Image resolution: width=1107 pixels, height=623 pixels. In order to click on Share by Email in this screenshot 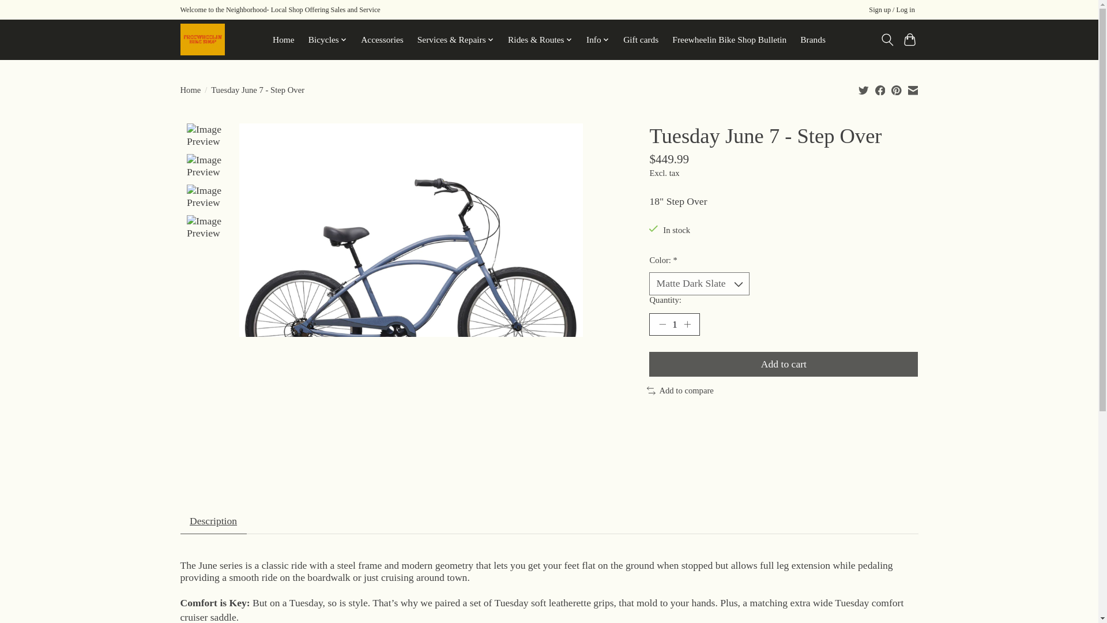, I will do `click(912, 90)`.